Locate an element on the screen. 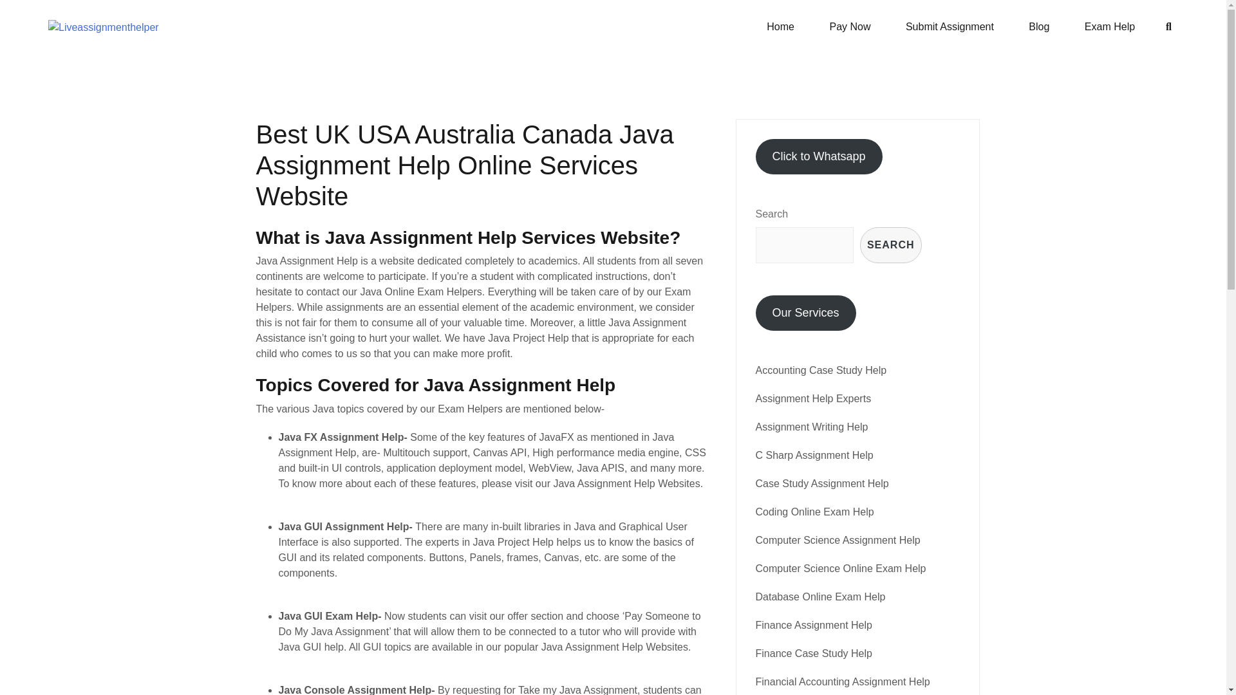 This screenshot has width=1236, height=695. Pay Now is located at coordinates (850, 27).